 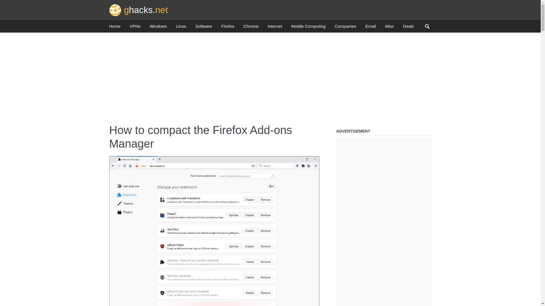 I want to click on ghacks.net, so click(x=139, y=10).